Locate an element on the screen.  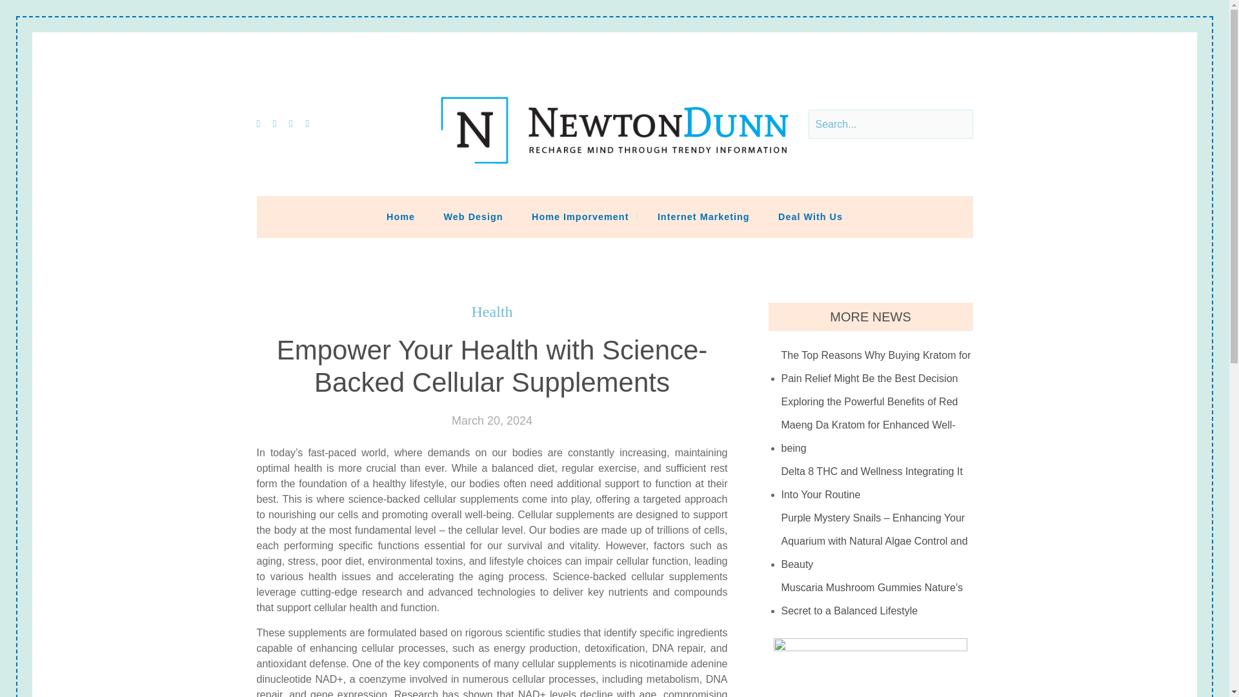
Deal With Us is located at coordinates (811, 217).